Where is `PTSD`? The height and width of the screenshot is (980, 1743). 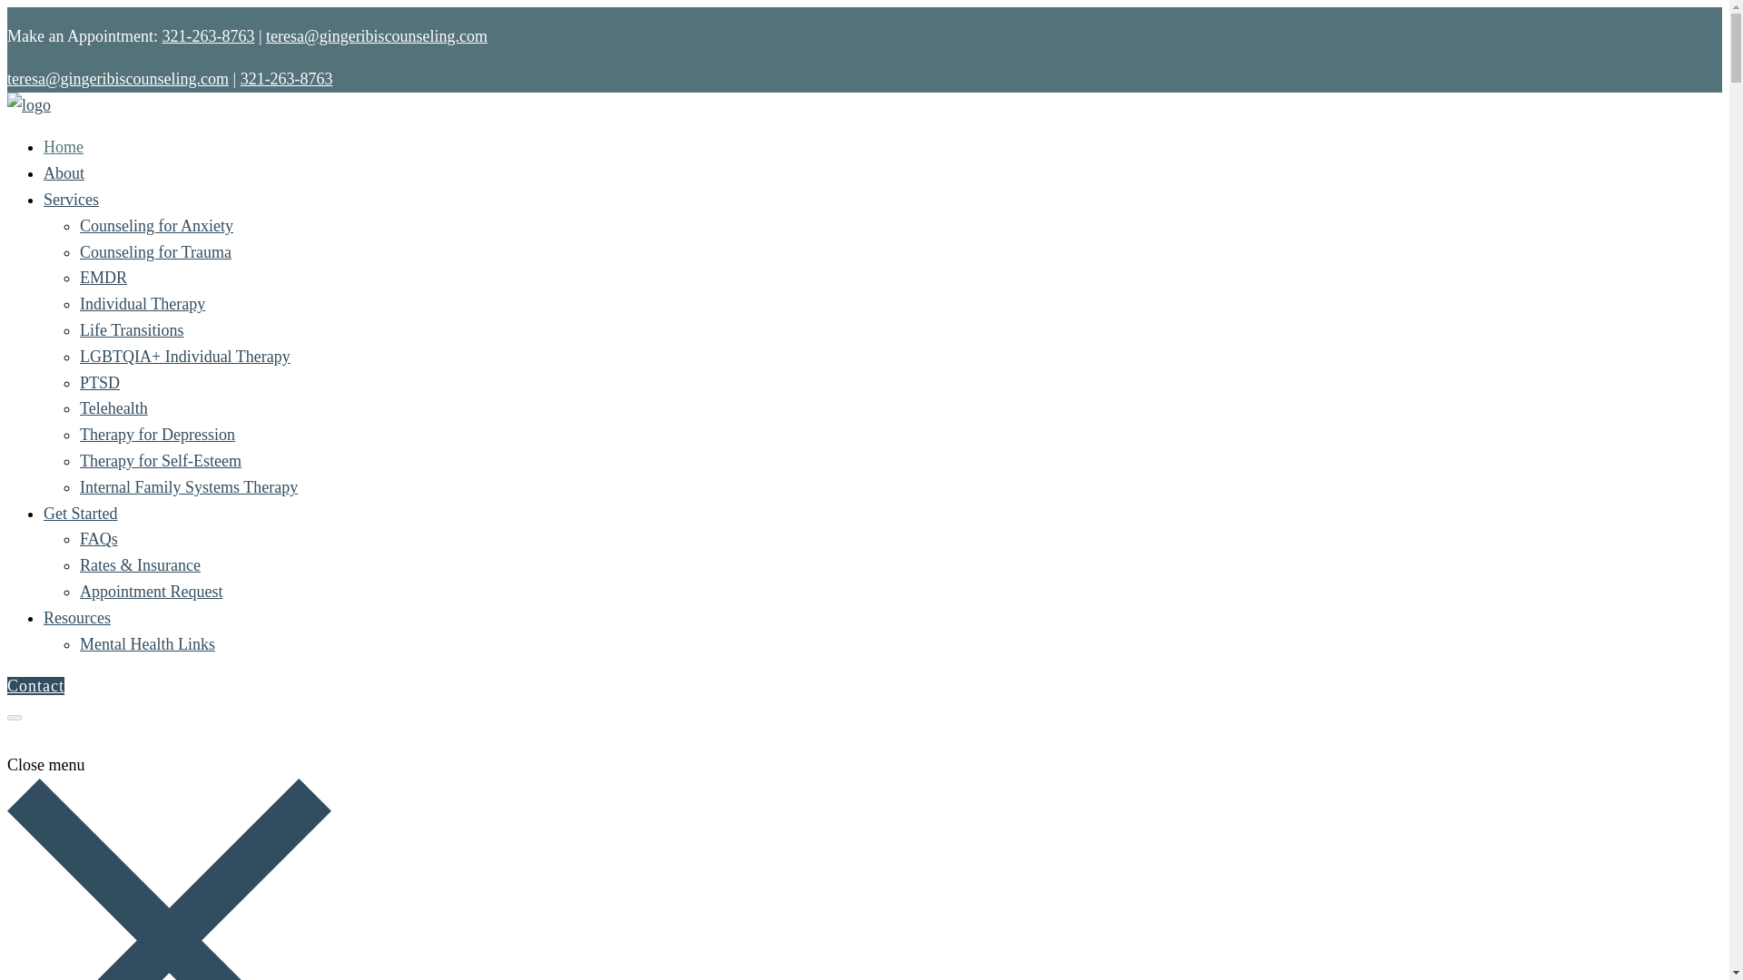
PTSD is located at coordinates (100, 383).